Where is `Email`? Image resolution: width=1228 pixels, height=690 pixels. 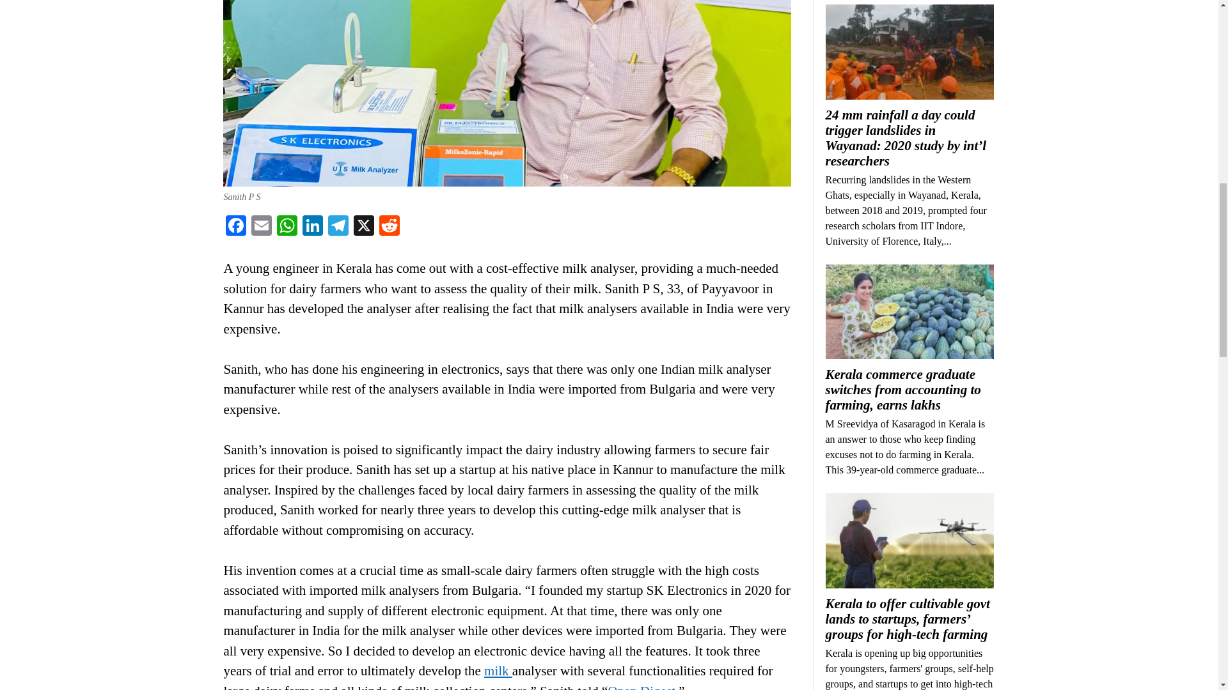
Email is located at coordinates (261, 226).